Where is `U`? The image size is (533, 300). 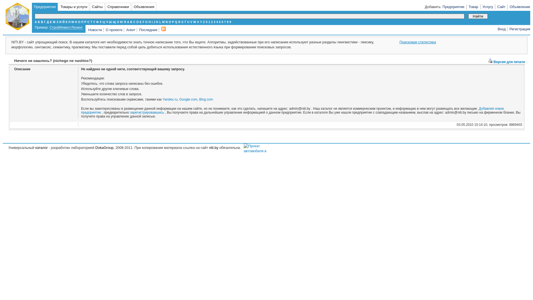 U is located at coordinates (188, 22).